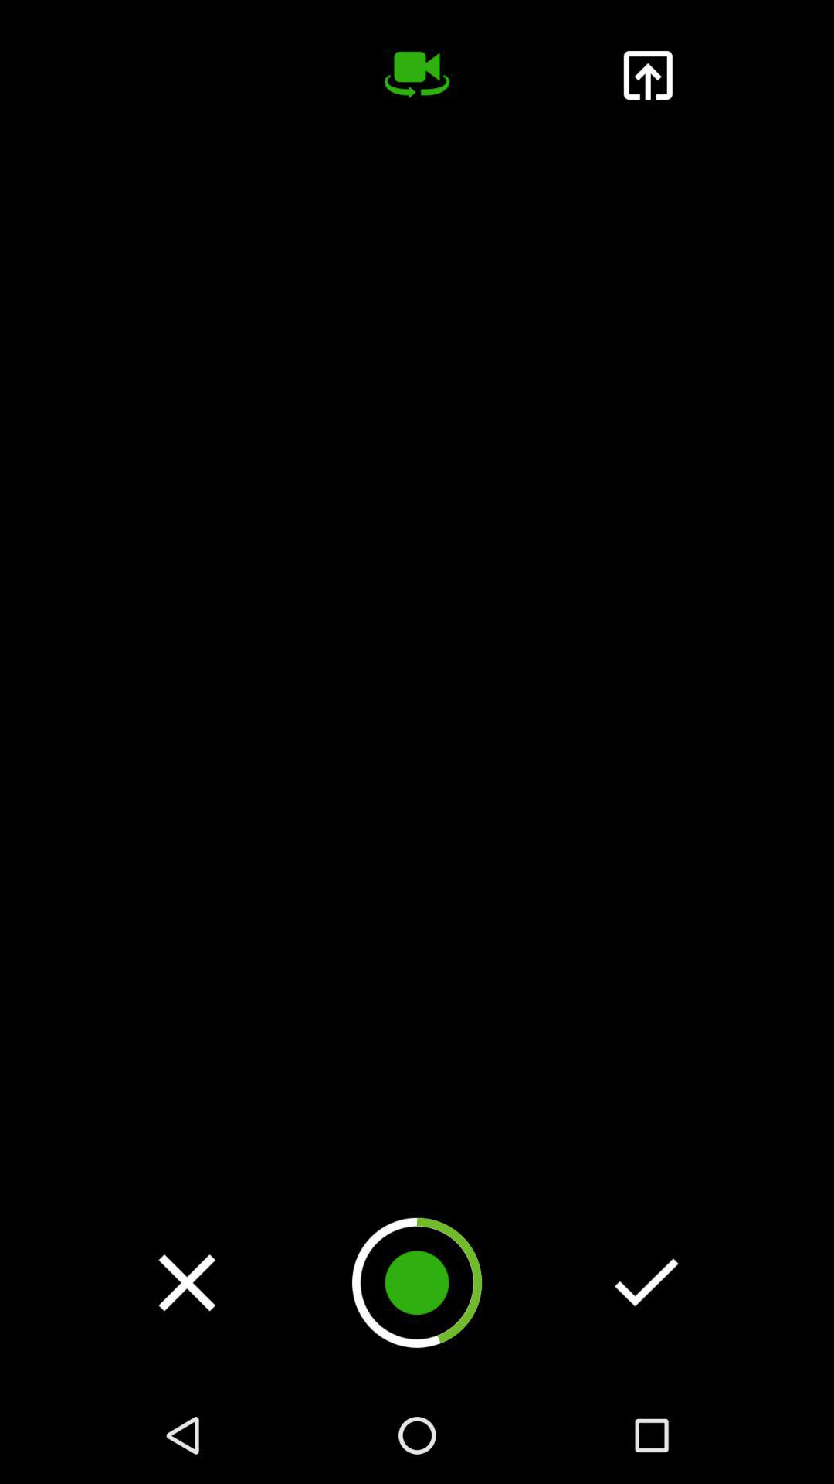  I want to click on ok done, so click(646, 1282).